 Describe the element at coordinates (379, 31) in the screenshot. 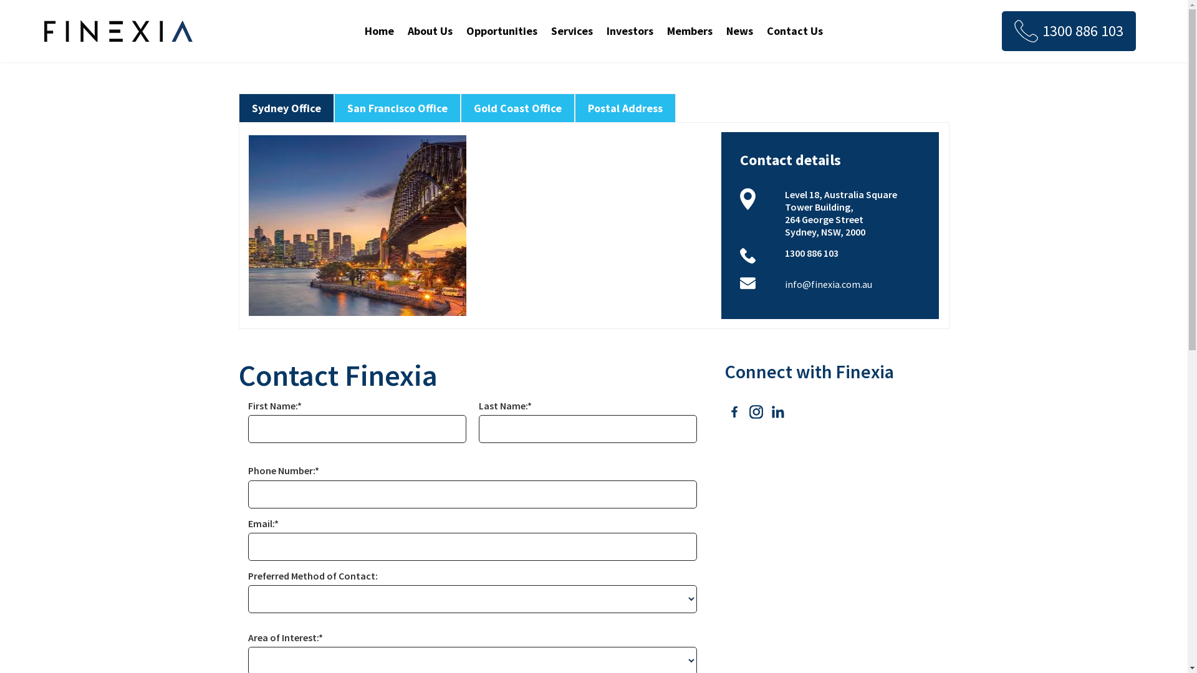

I see `Home` at that location.